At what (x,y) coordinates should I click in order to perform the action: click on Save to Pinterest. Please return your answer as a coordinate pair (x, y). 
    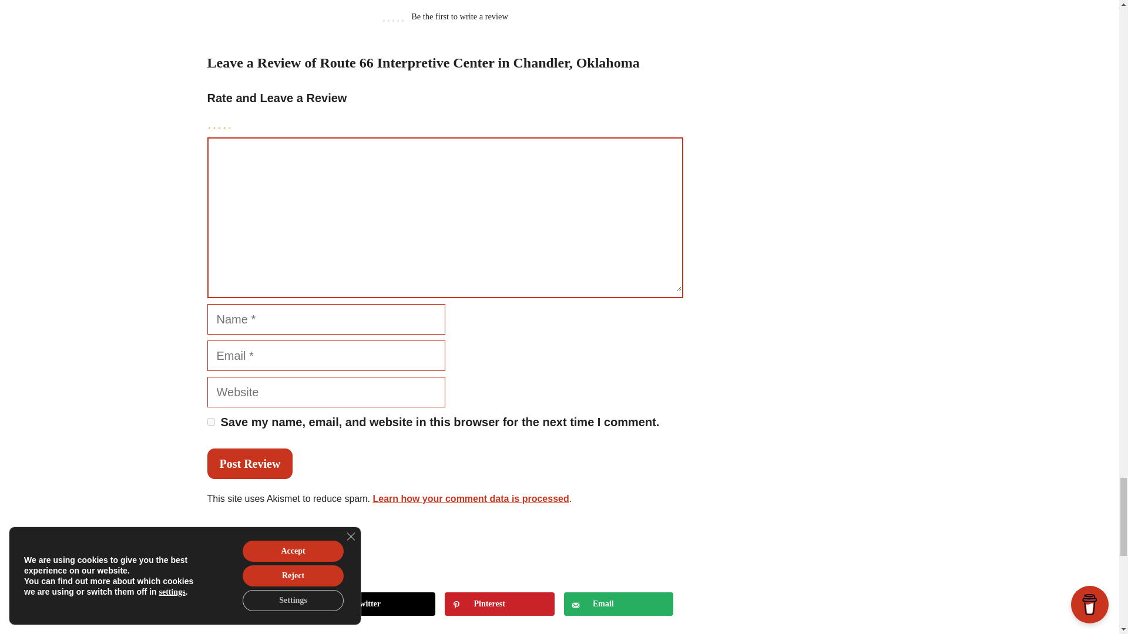
    Looking at the image, I should click on (499, 603).